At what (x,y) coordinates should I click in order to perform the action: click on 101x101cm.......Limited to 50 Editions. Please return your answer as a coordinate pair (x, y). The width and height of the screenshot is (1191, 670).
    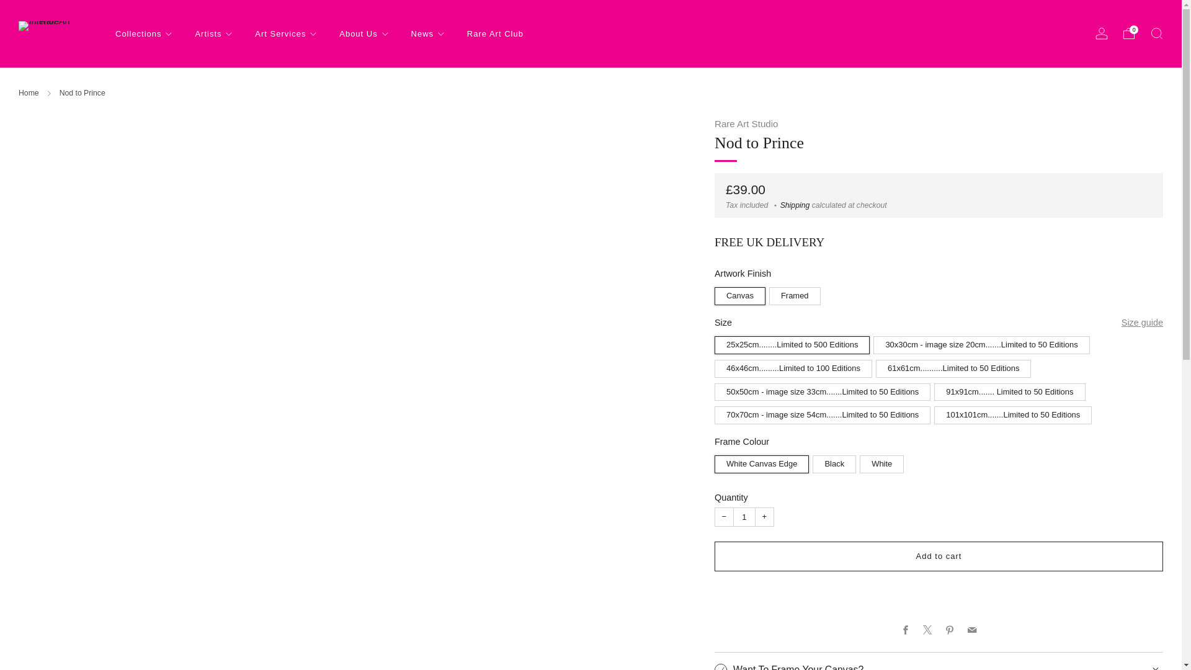
    Looking at the image, I should click on (1015, 412).